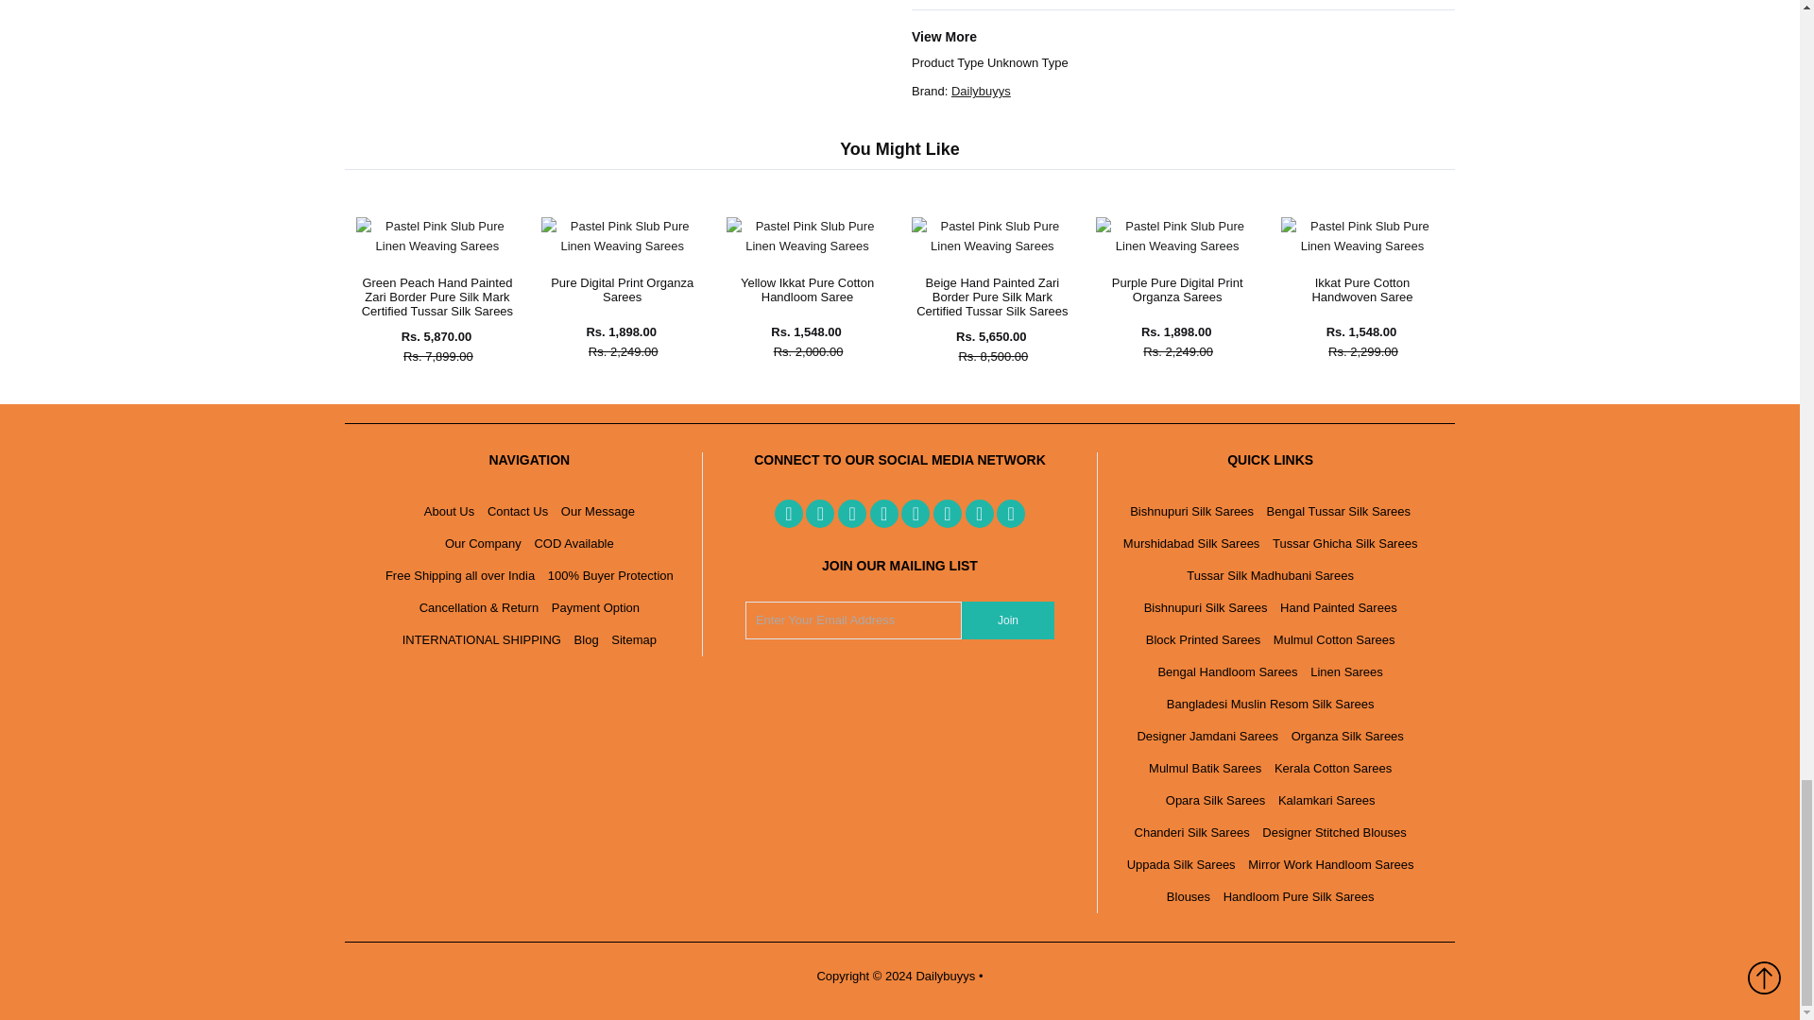  I want to click on Ikkat Pure Cotton Handwoven Saree, so click(1360, 246).